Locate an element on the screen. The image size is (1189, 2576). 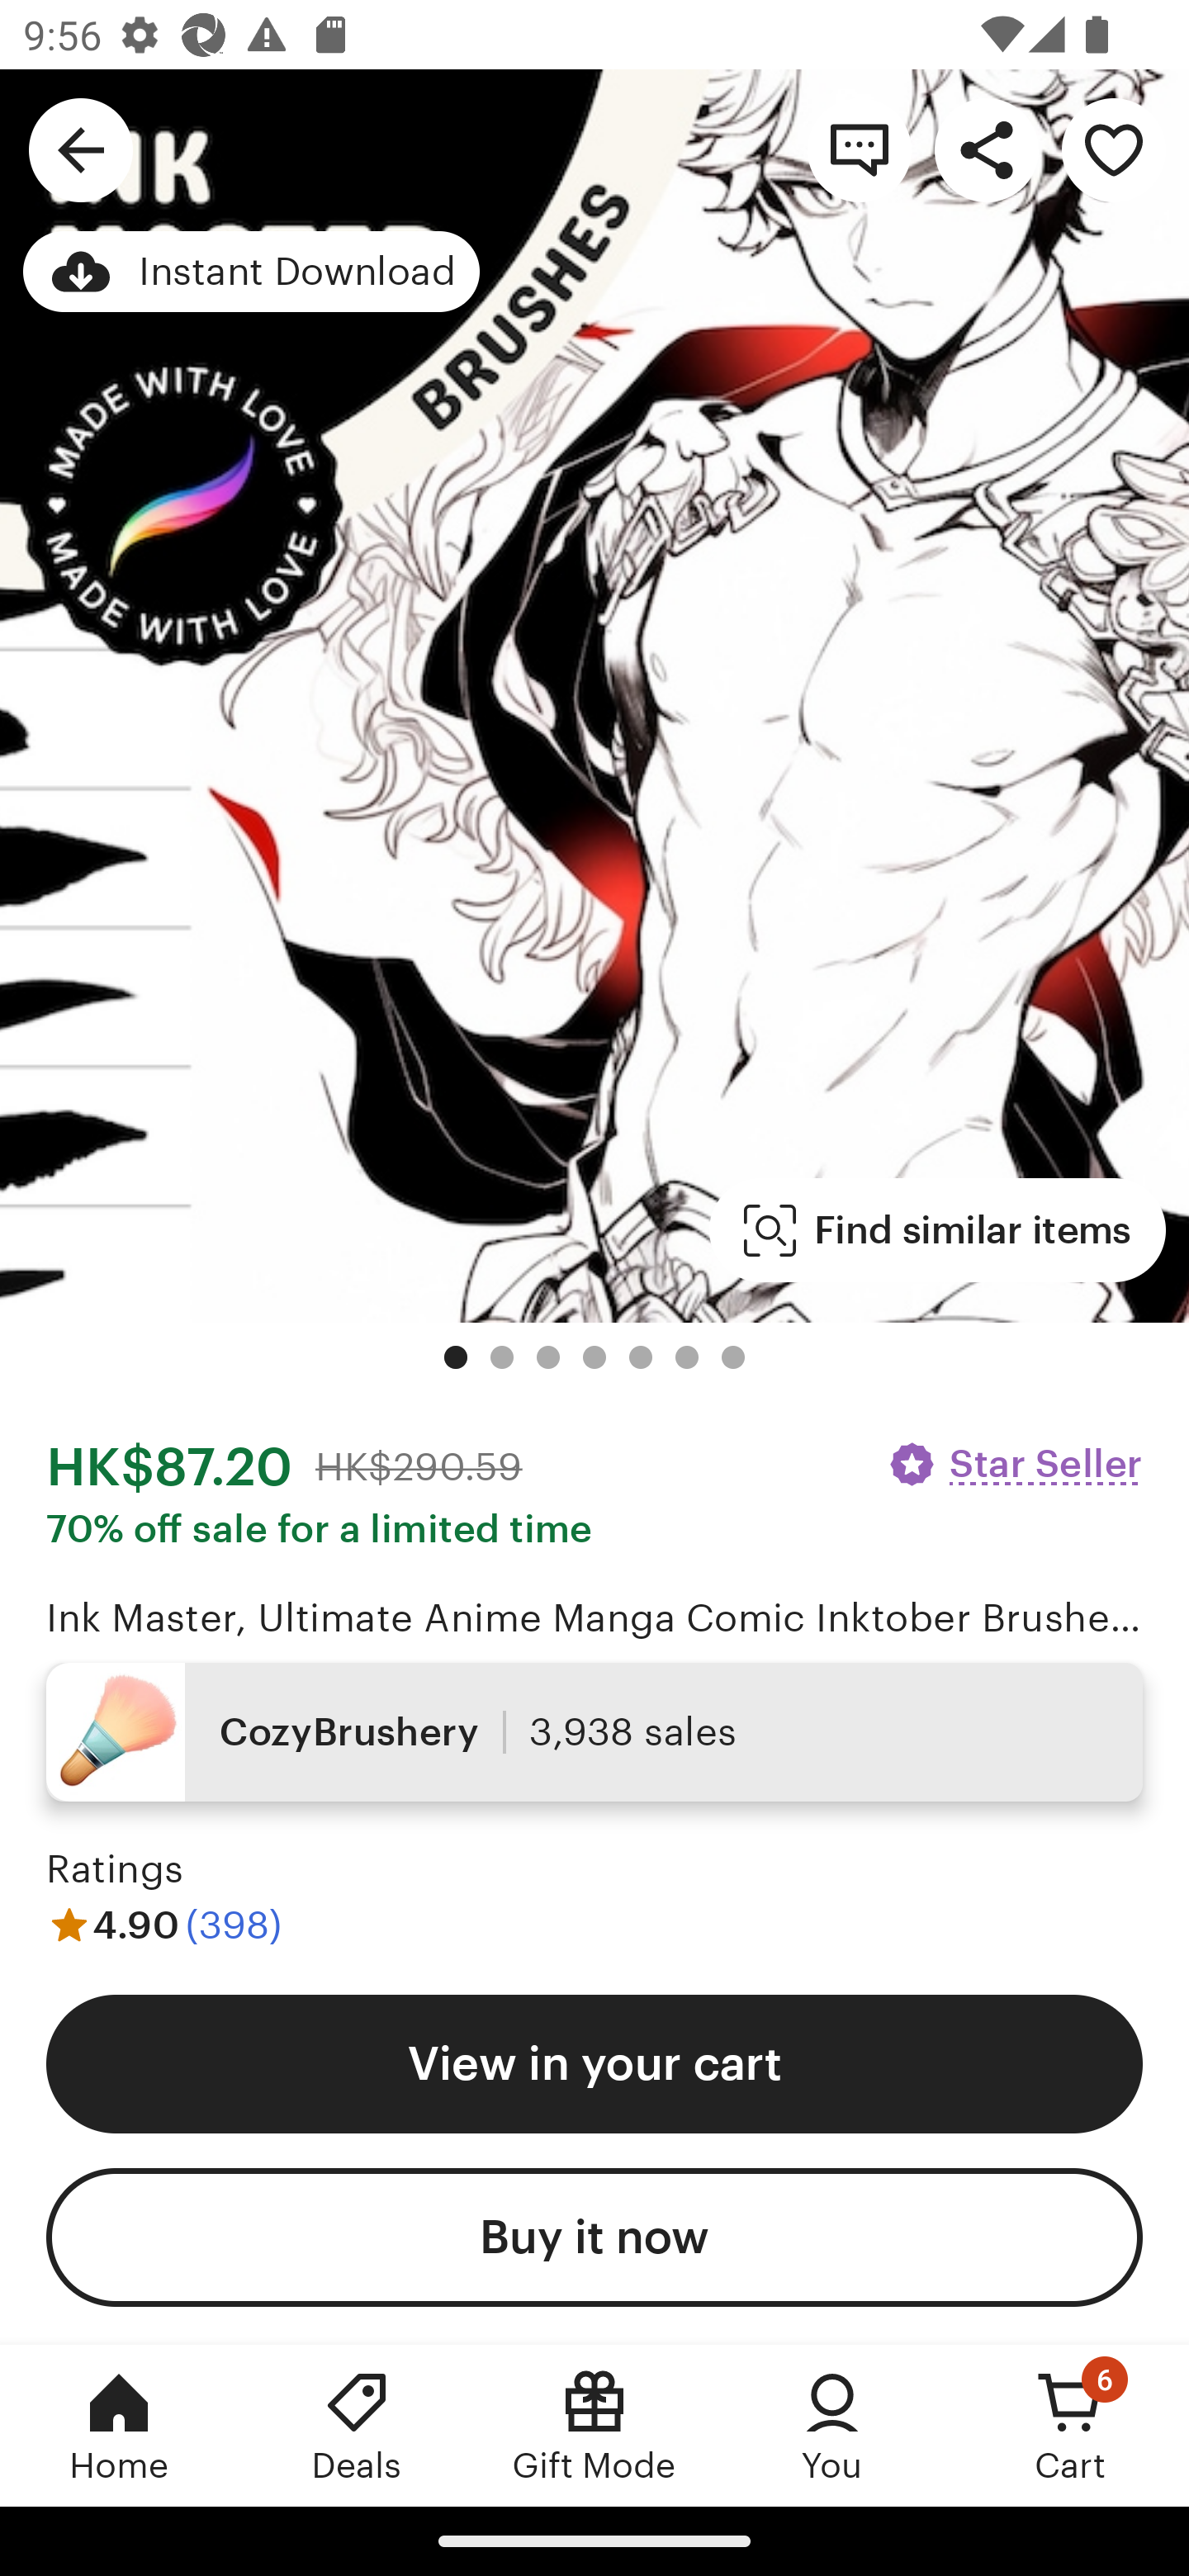
Cart, 6 new notifications Cart is located at coordinates (1070, 2425).